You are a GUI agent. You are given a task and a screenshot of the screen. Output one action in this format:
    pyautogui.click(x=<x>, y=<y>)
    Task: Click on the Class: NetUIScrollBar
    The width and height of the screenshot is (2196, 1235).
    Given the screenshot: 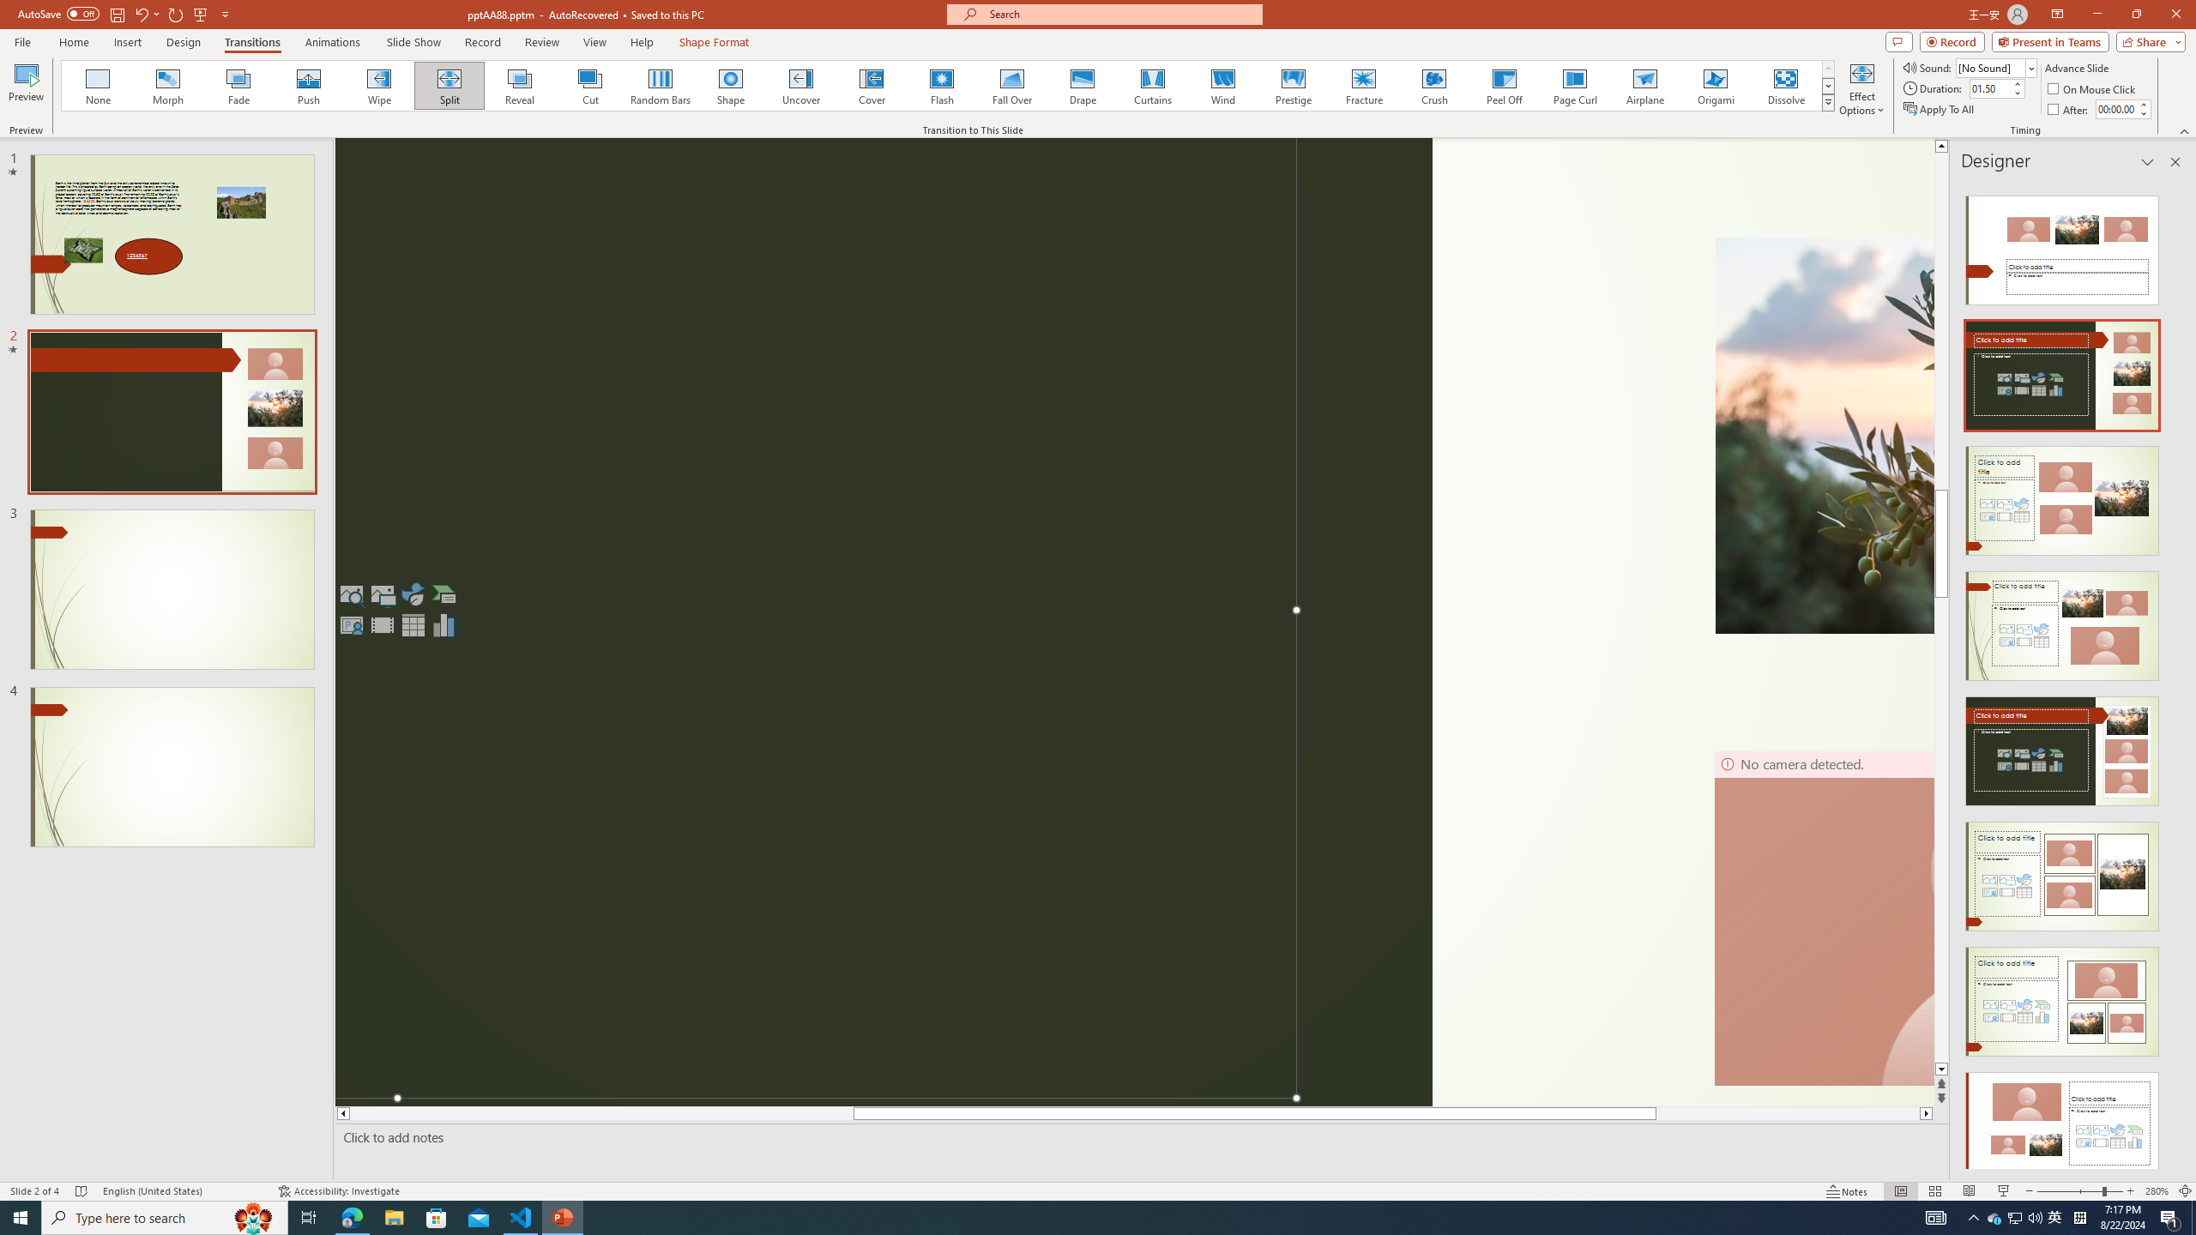 What is the action you would take?
    pyautogui.click(x=2174, y=675)
    